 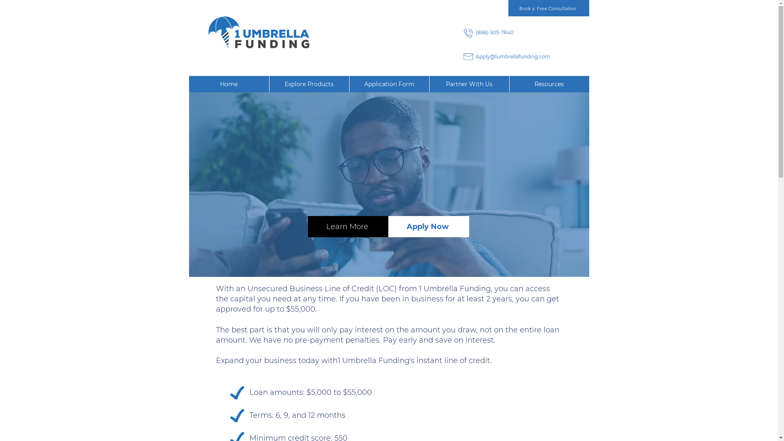 I want to click on Book a  Free Consultation, so click(x=548, y=8).